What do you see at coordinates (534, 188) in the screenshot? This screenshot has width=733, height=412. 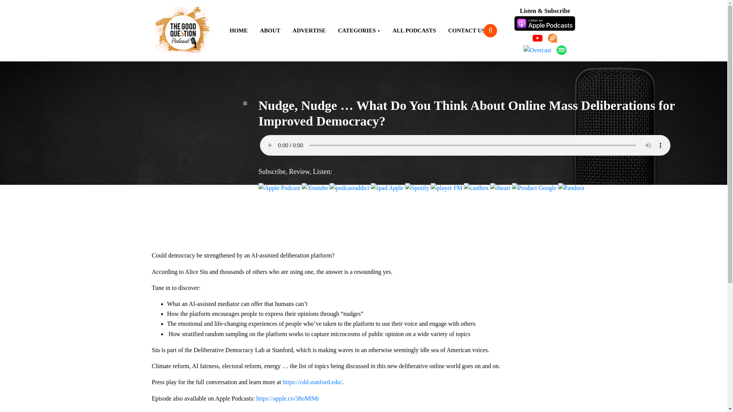 I see `Google Podcast` at bounding box center [534, 188].